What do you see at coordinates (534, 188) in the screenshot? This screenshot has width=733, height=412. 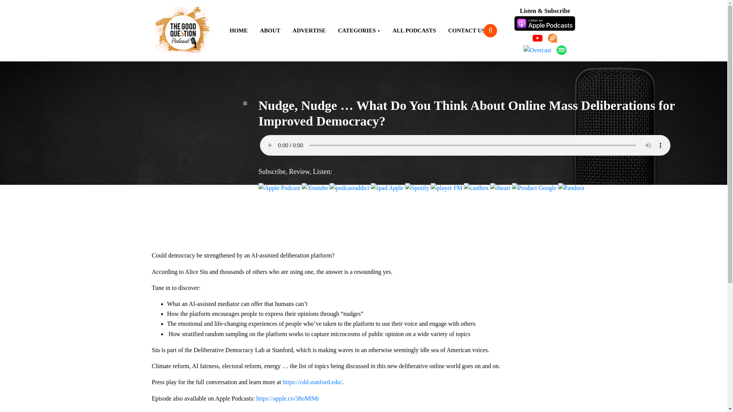 I see `Google Podcast` at bounding box center [534, 188].